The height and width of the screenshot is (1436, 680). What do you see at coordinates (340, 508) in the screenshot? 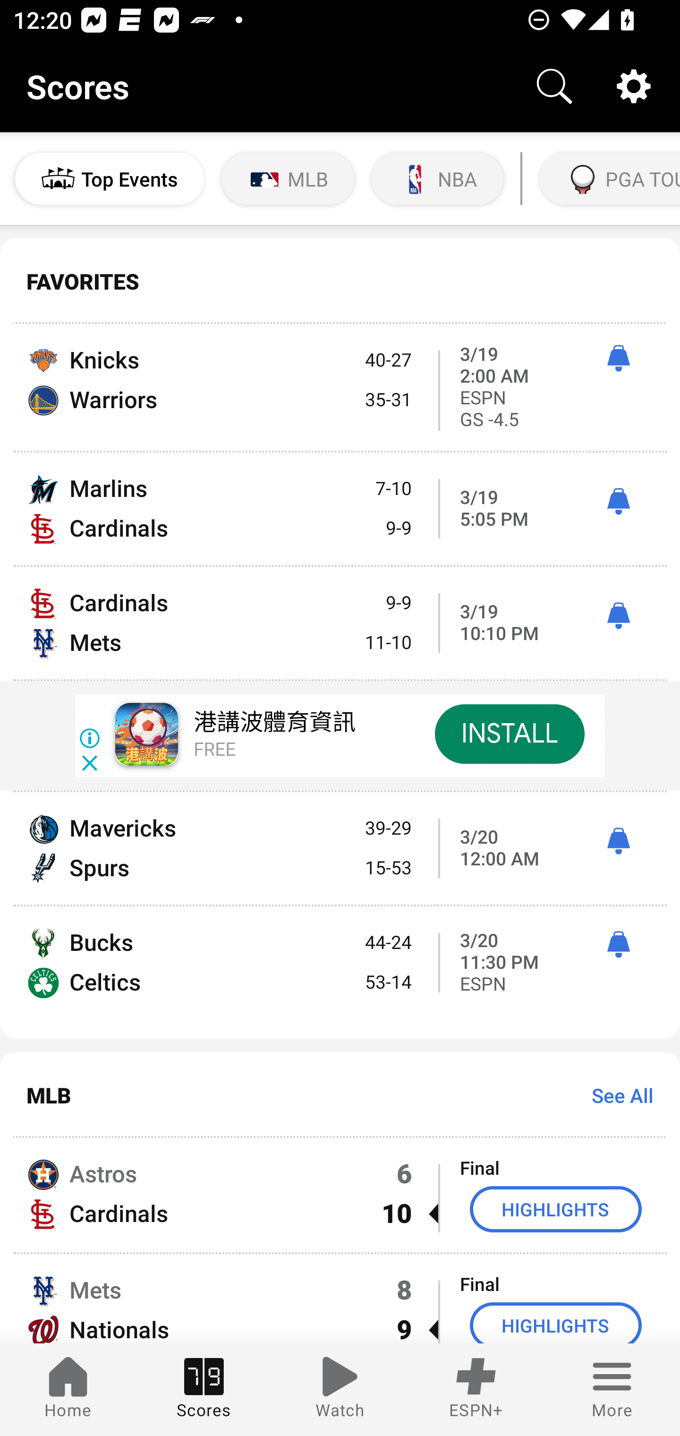
I see `Marlins 7-10 Cardinals 9-9 3/19 5:05 PM ì` at bounding box center [340, 508].